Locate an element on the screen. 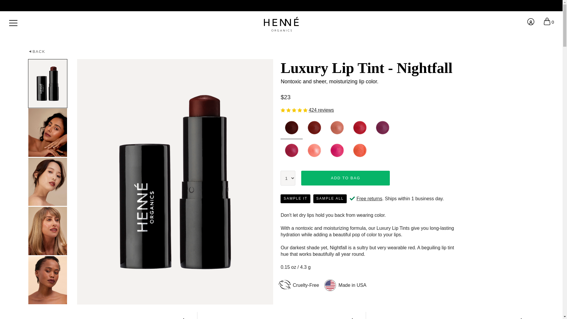 The width and height of the screenshot is (567, 319). SAMPLE ALL is located at coordinates (330, 198).